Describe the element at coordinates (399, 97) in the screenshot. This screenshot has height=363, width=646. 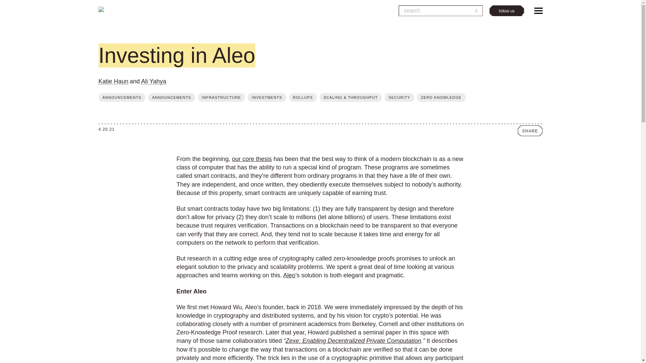
I see `SECURITY` at that location.